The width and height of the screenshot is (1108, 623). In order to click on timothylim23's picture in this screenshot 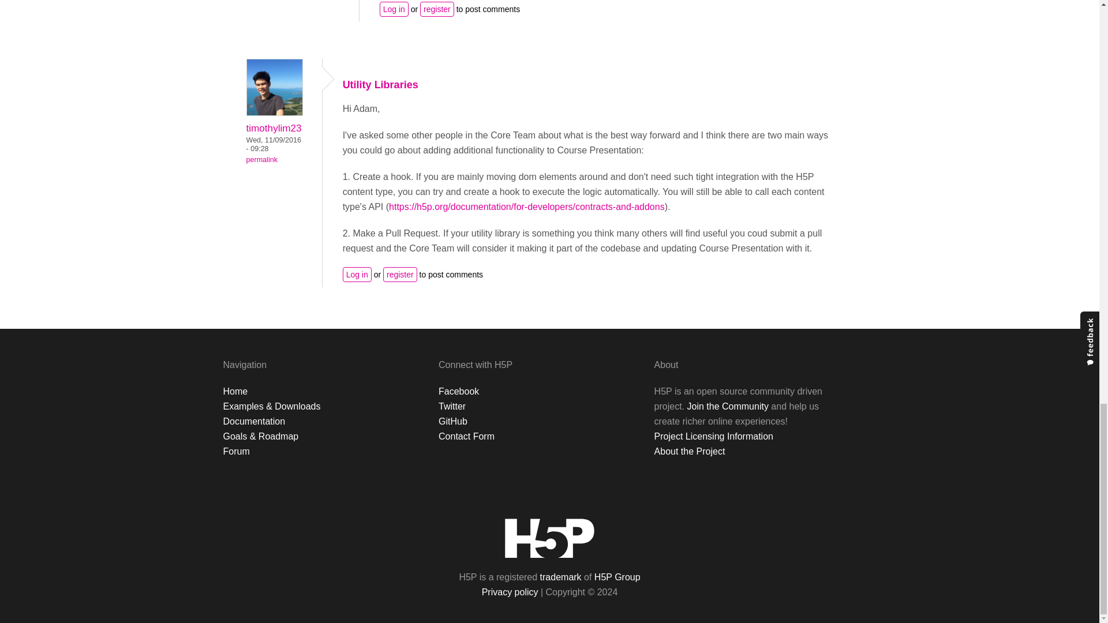, I will do `click(274, 87)`.